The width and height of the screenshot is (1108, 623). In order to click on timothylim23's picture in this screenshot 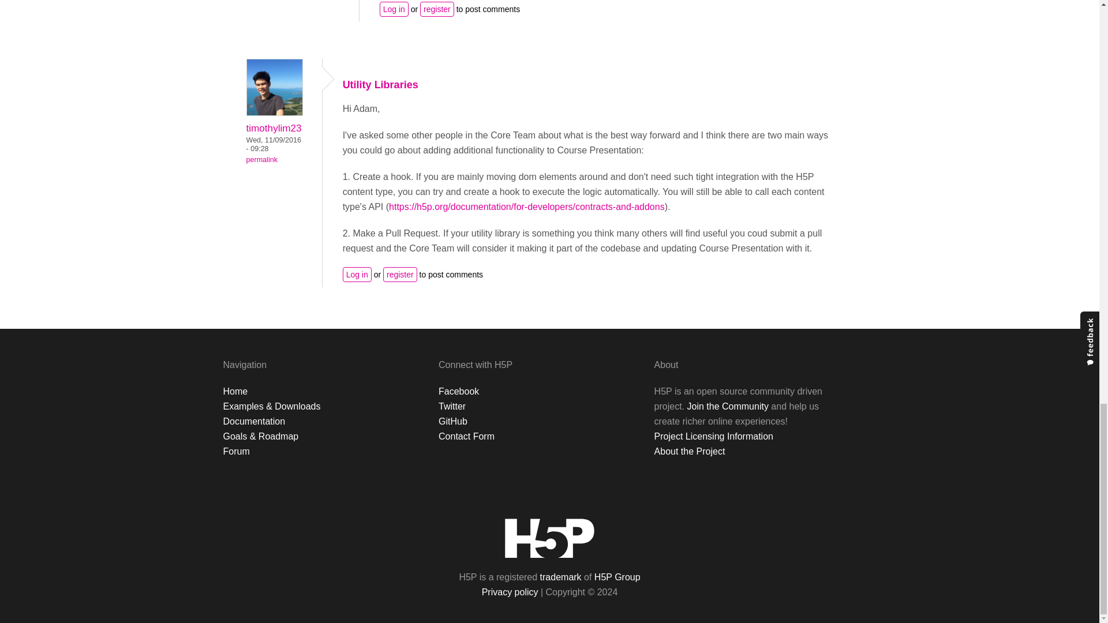, I will do `click(274, 87)`.